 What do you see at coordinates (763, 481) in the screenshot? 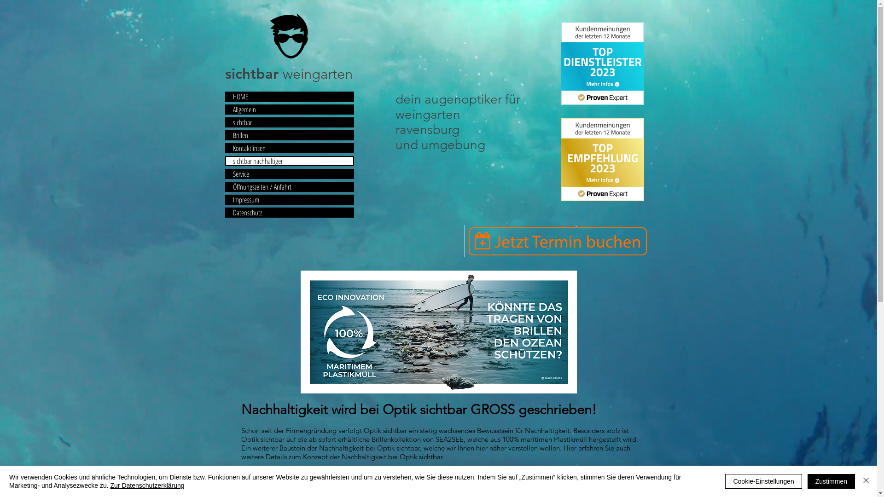
I see `Cookie-Einstellungen` at bounding box center [763, 481].